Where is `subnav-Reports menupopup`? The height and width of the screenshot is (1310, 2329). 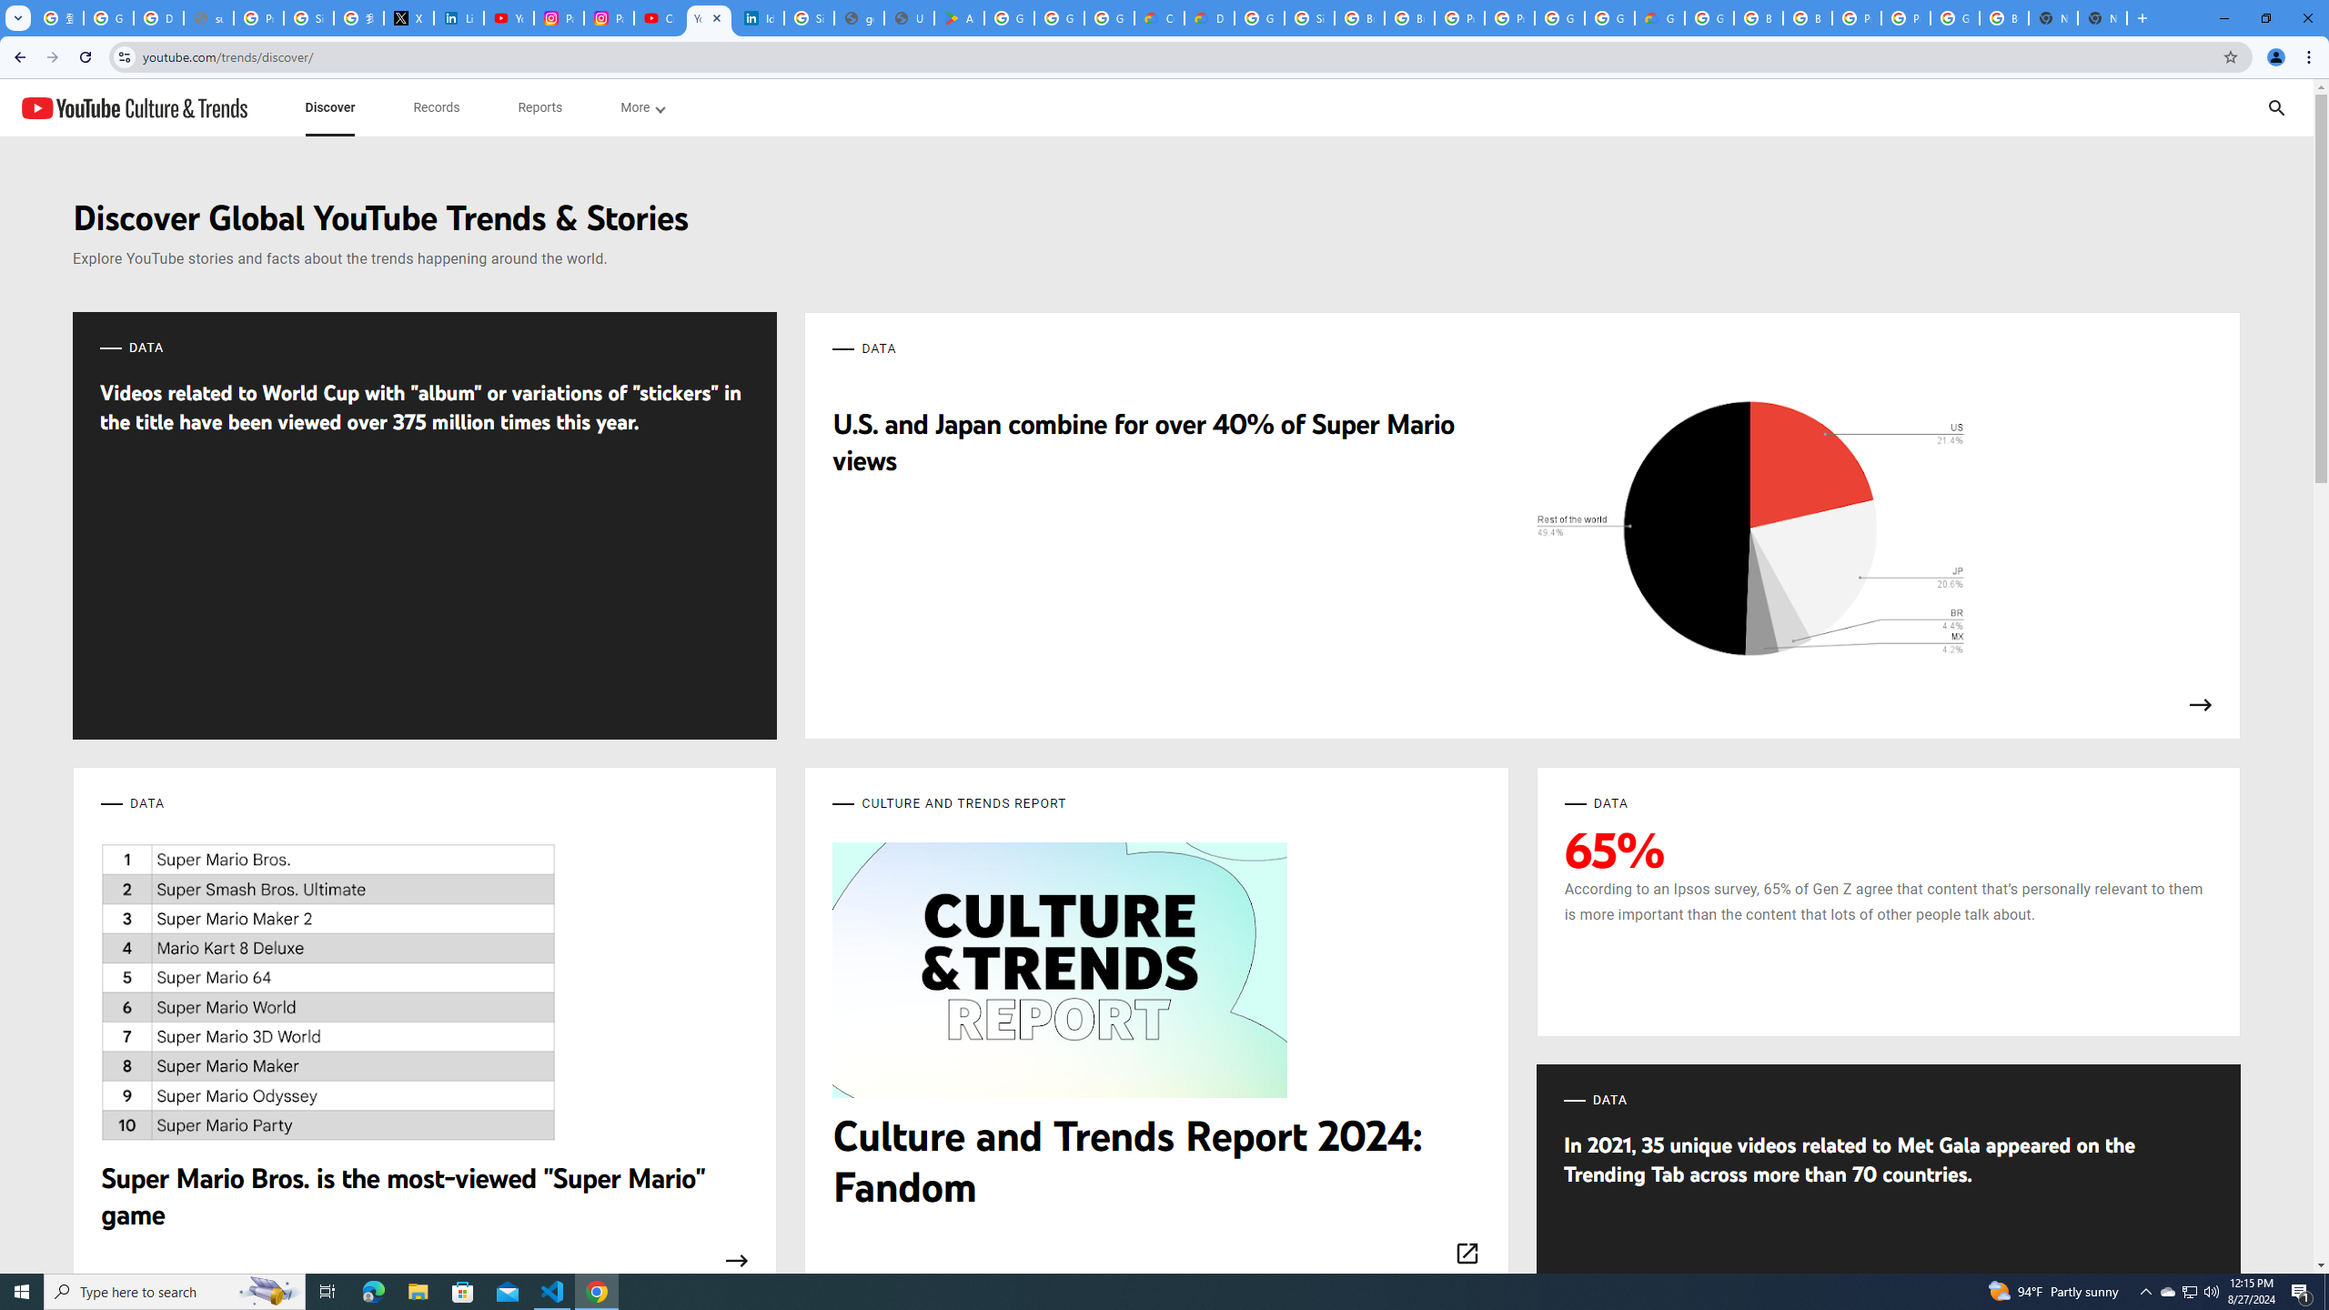
subnav-Reports menupopup is located at coordinates (540, 107).